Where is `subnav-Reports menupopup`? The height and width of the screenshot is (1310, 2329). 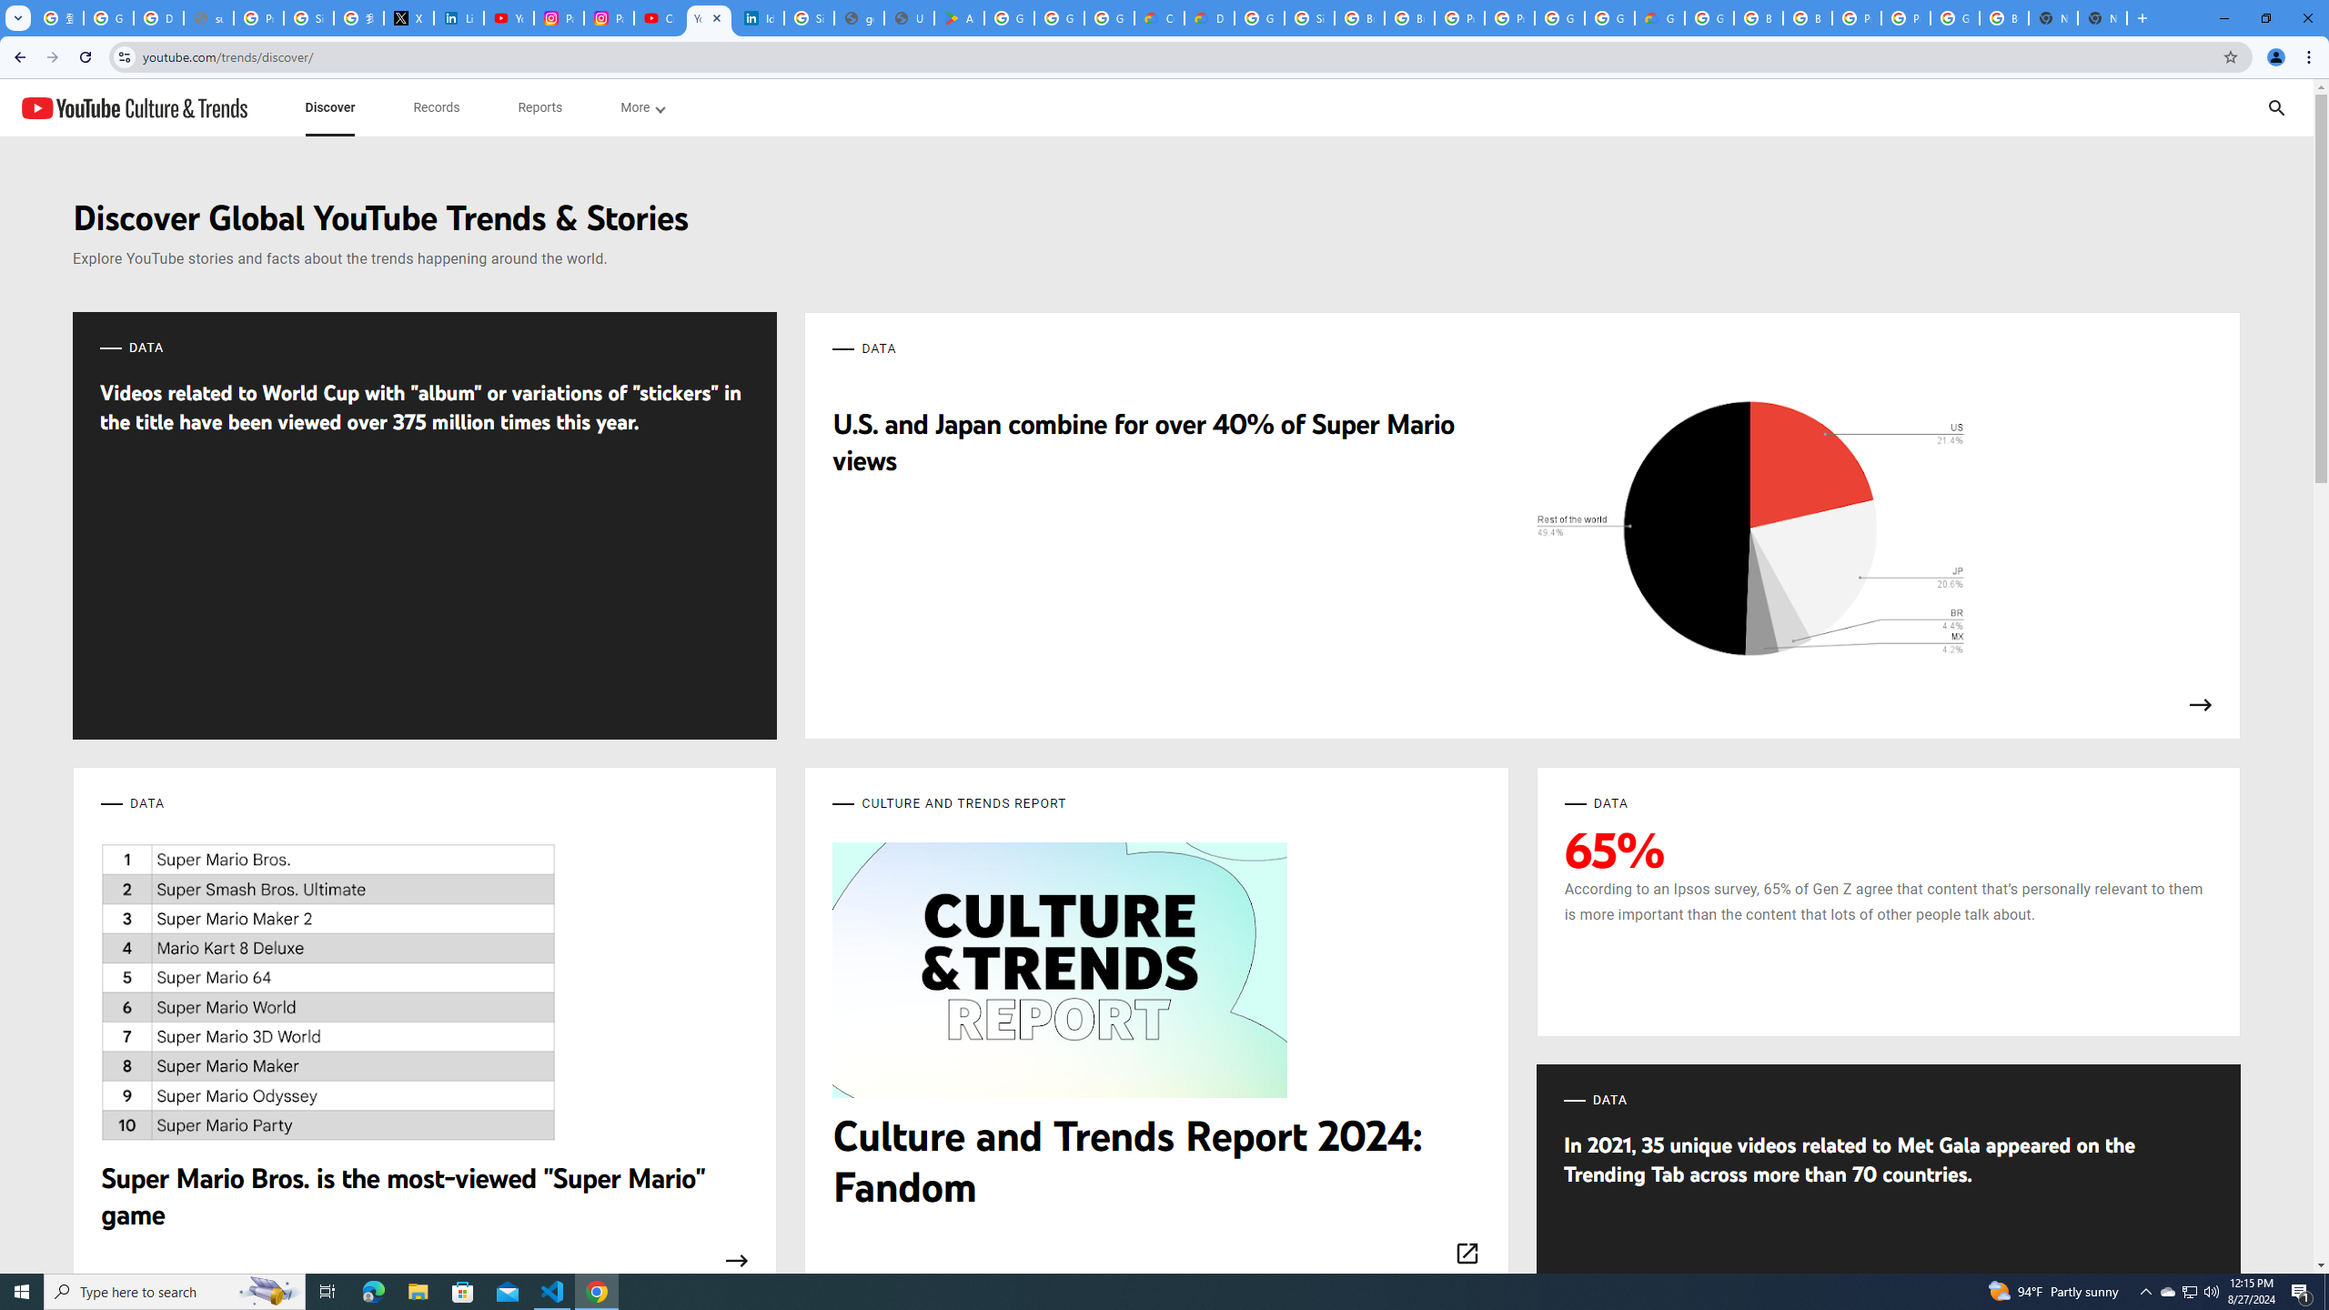
subnav-Reports menupopup is located at coordinates (540, 107).